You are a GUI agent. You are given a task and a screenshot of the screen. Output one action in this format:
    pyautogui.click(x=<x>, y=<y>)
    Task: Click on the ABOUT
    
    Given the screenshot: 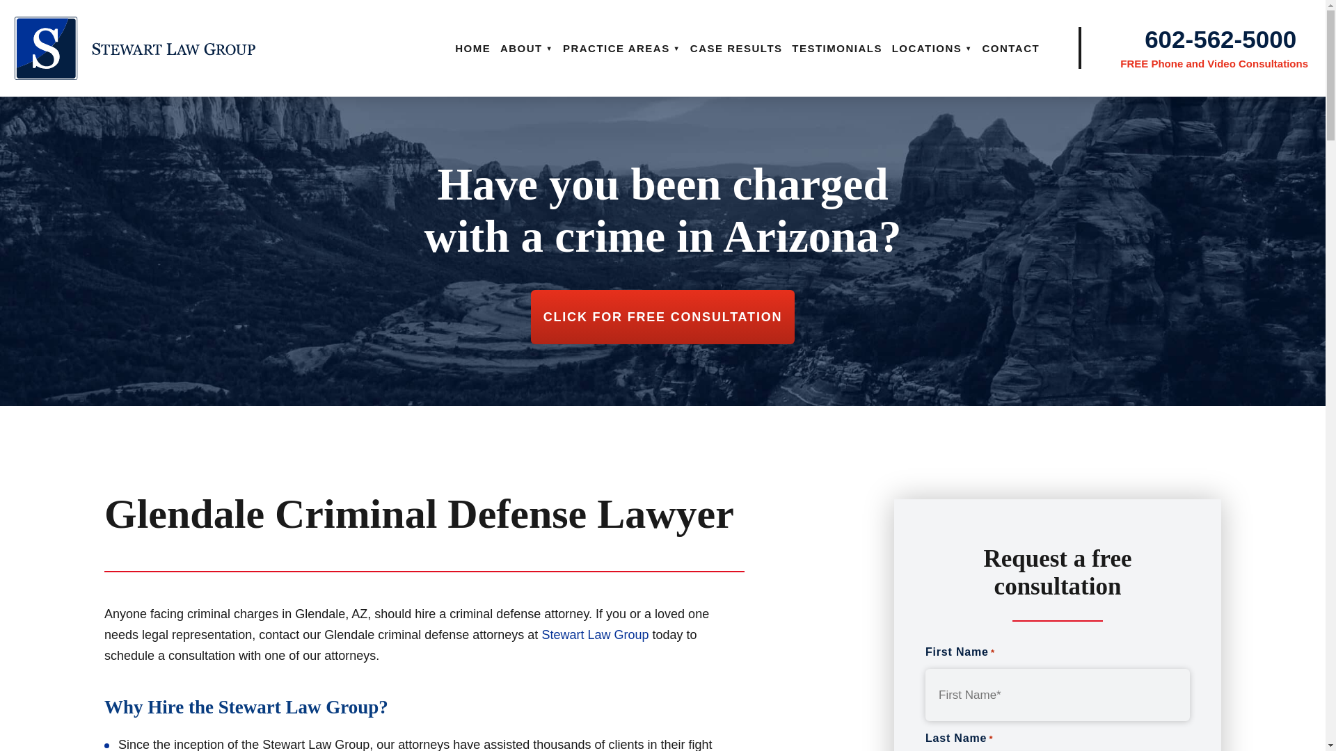 What is the action you would take?
    pyautogui.click(x=526, y=48)
    